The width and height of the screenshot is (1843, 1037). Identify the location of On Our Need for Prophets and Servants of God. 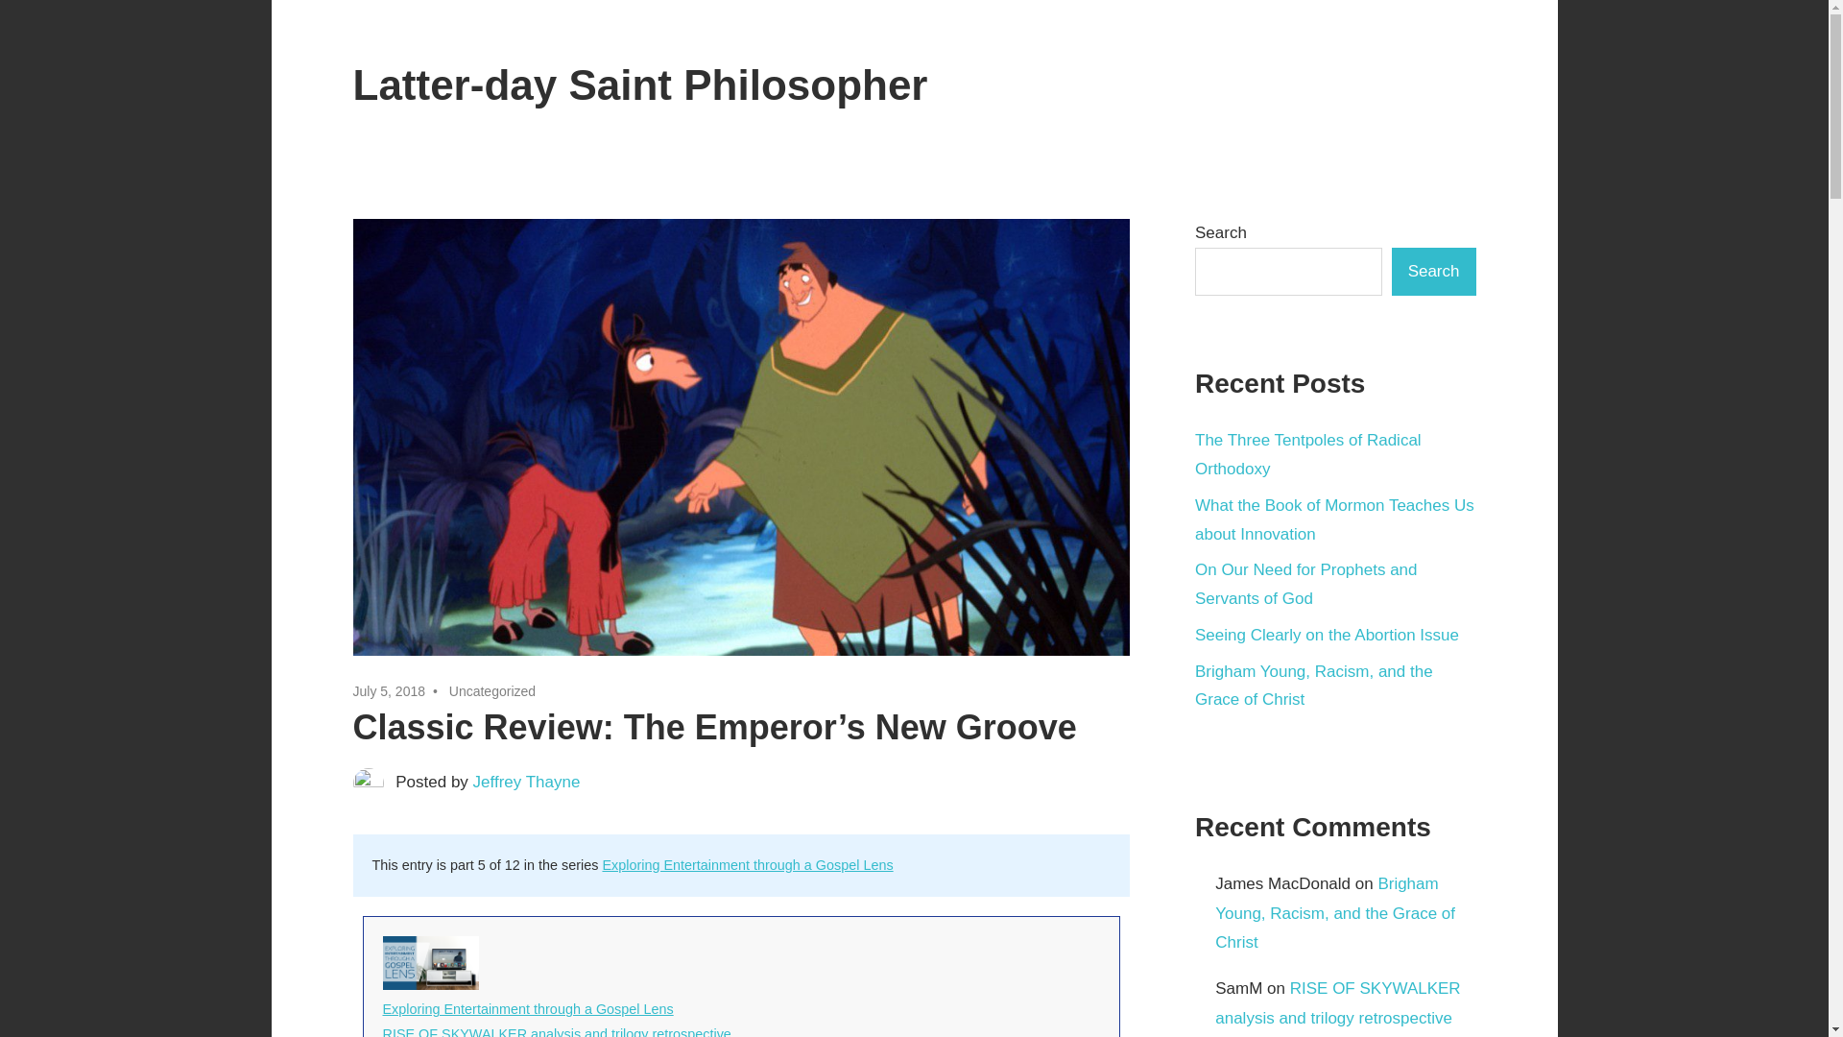
(1305, 584).